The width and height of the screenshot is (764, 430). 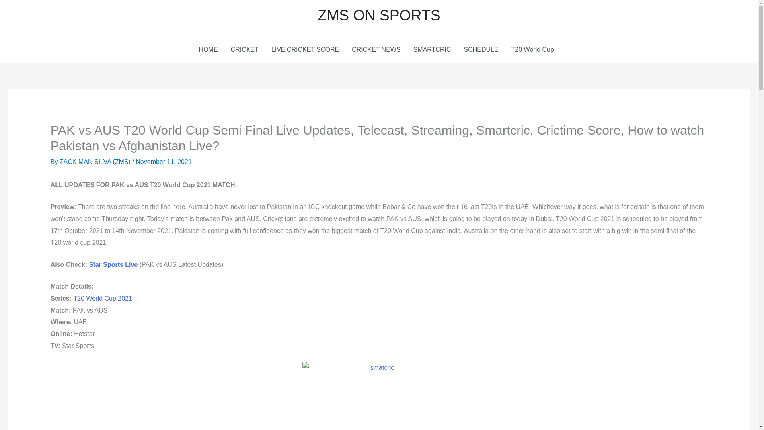 What do you see at coordinates (536, 49) in the screenshot?
I see `T20 World Cup` at bounding box center [536, 49].